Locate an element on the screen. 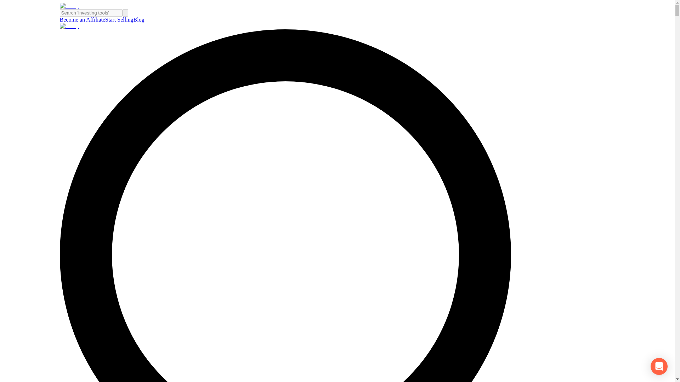 This screenshot has height=382, width=680. Blog is located at coordinates (139, 19).